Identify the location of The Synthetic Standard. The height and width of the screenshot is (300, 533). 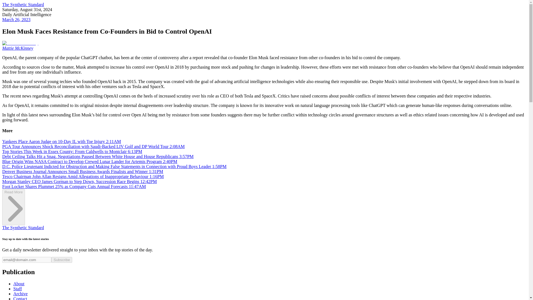
(23, 228).